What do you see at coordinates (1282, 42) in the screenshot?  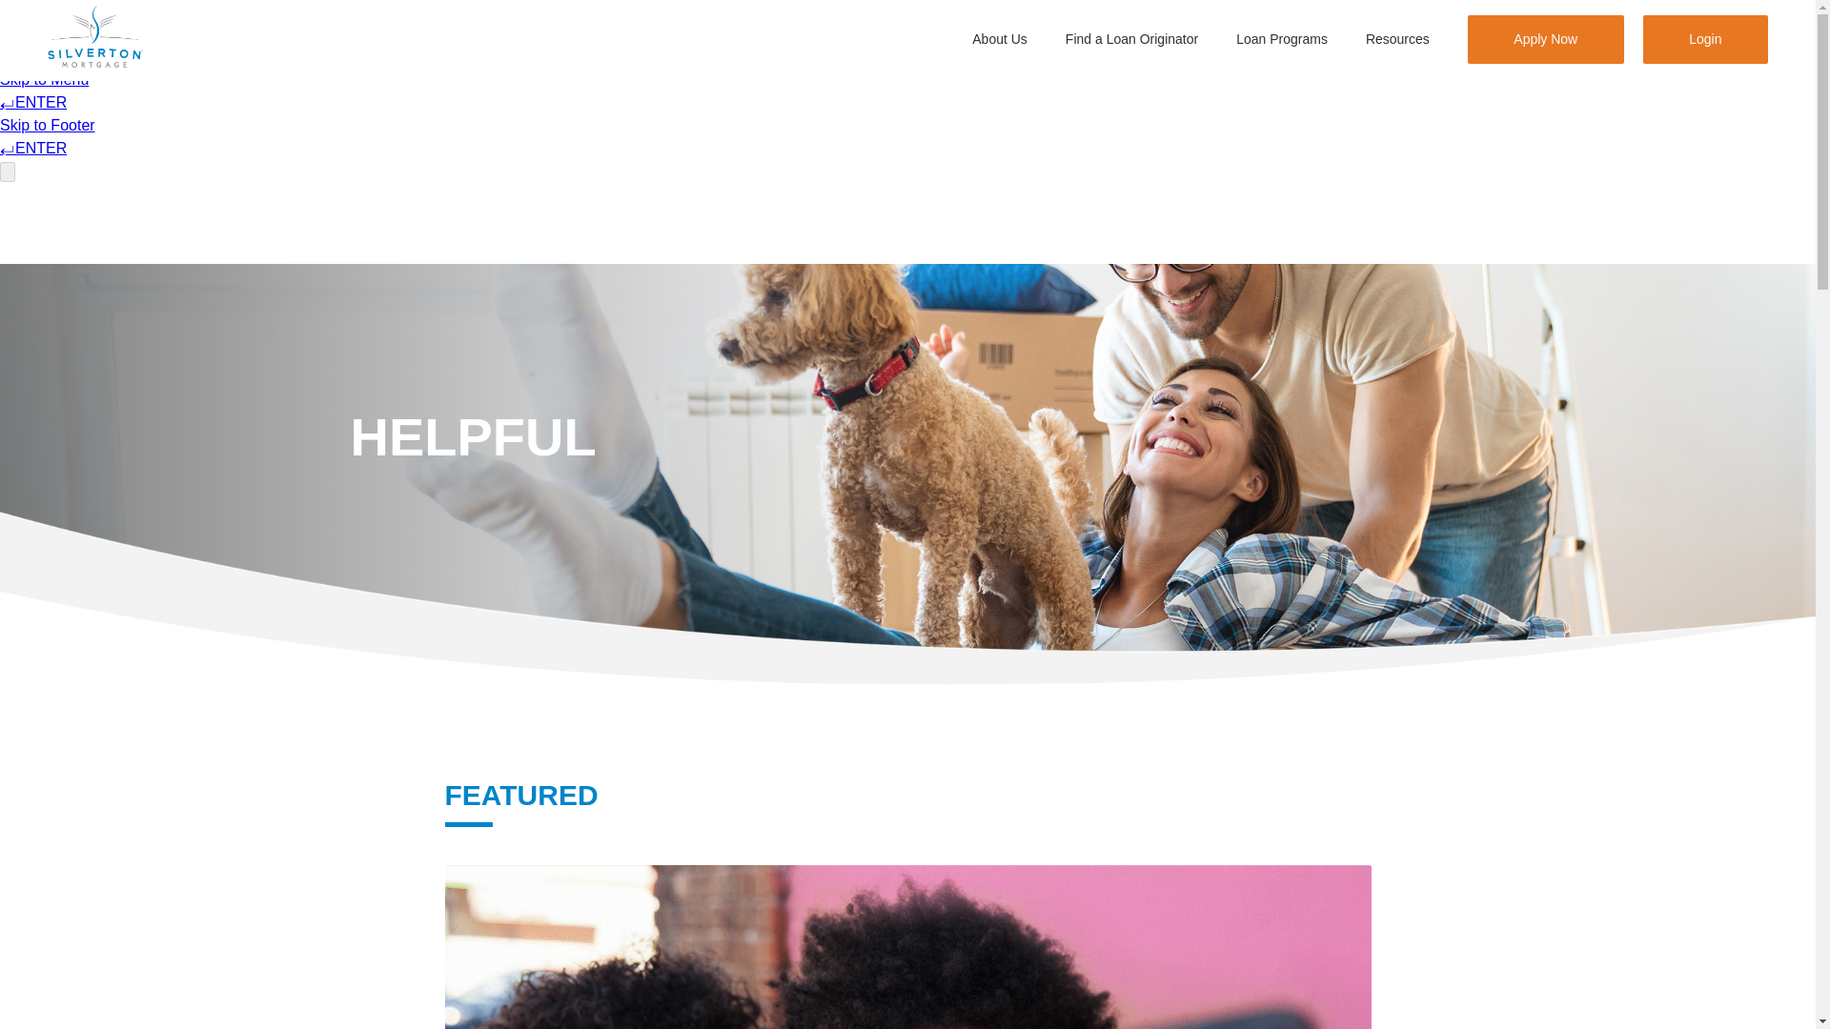 I see `Loan Programs` at bounding box center [1282, 42].